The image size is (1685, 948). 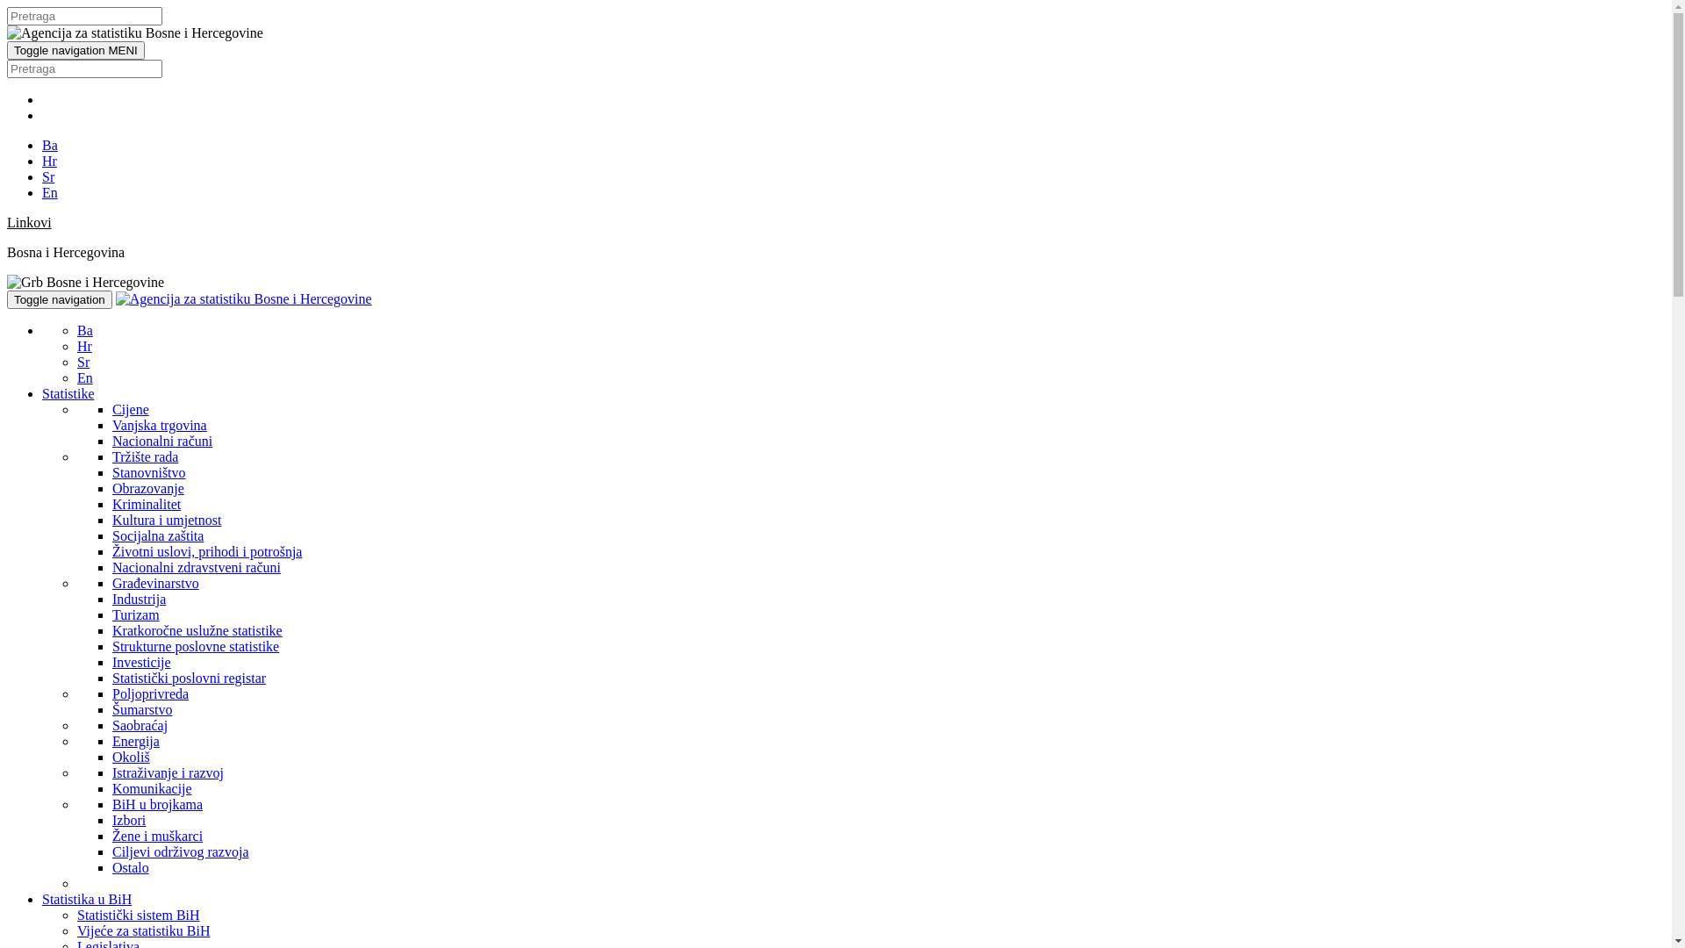 I want to click on Statistika u BiH, so click(x=87, y=899).